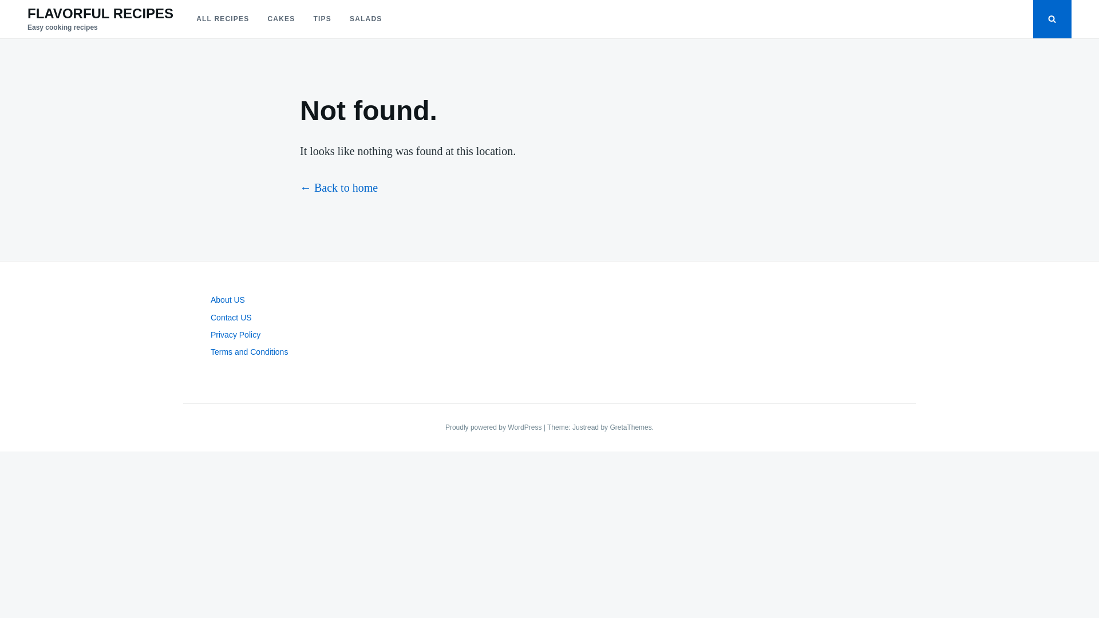  Describe the element at coordinates (222, 19) in the screenshot. I see `ALL RECIPES` at that location.